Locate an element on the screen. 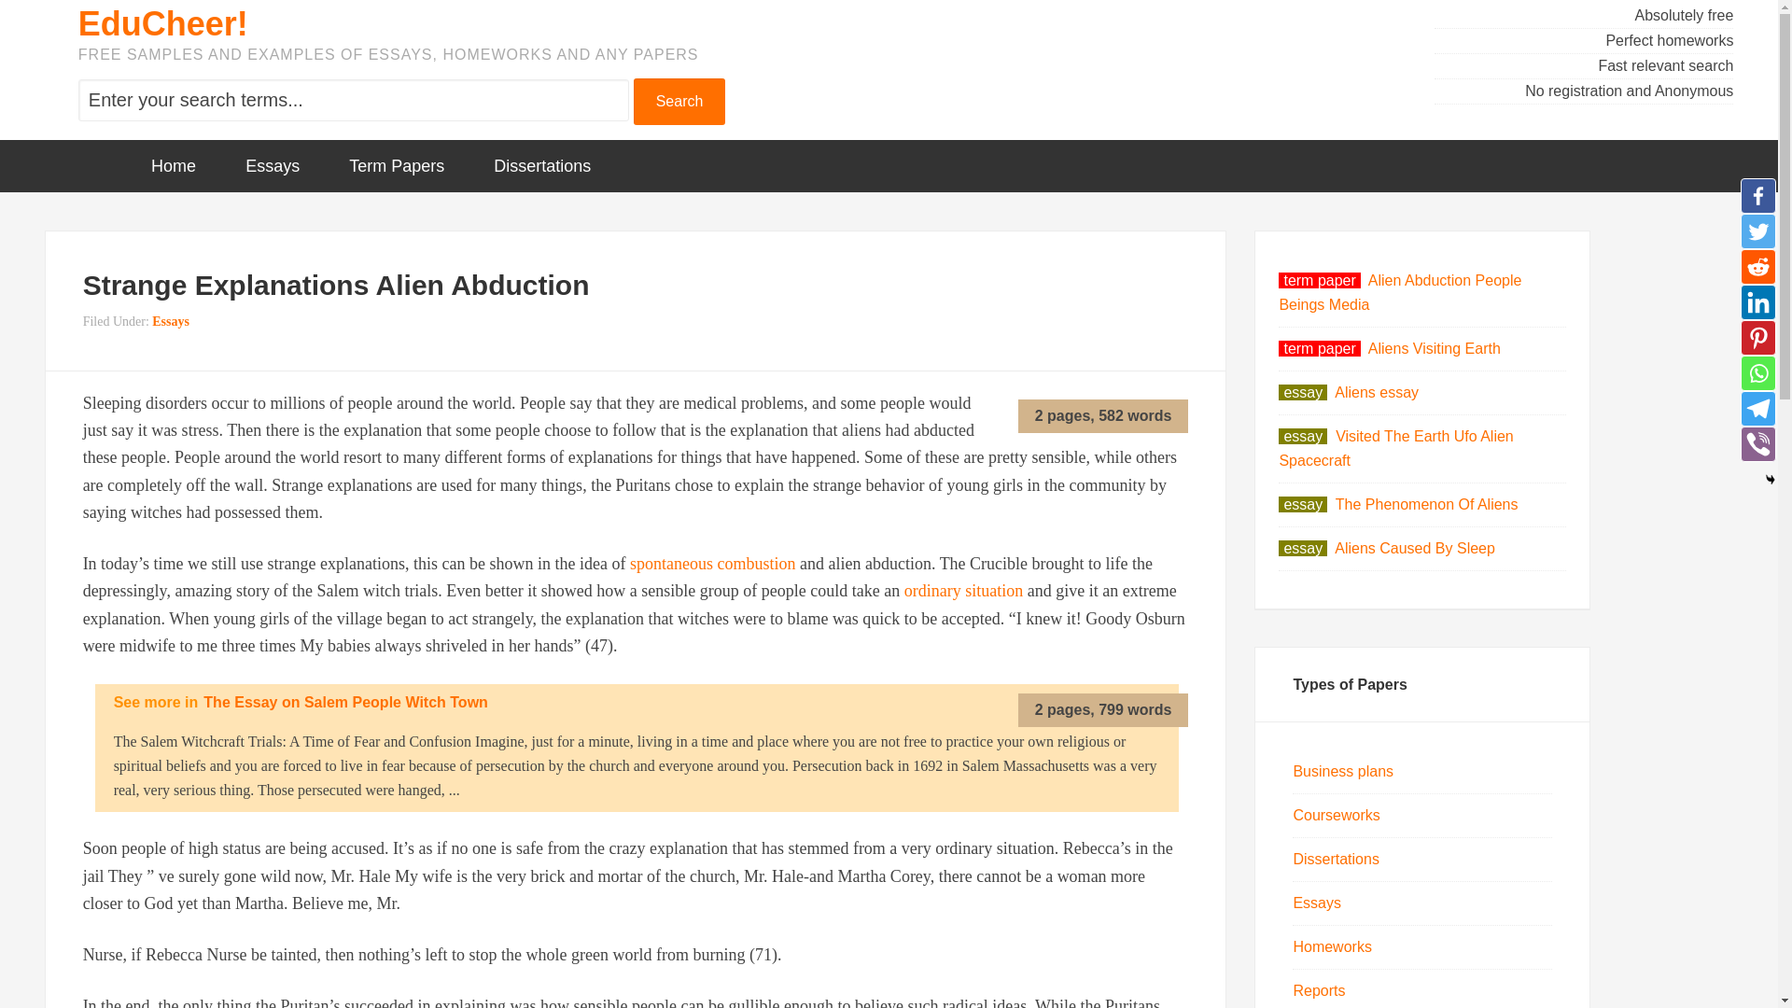  Search is located at coordinates (679, 101).